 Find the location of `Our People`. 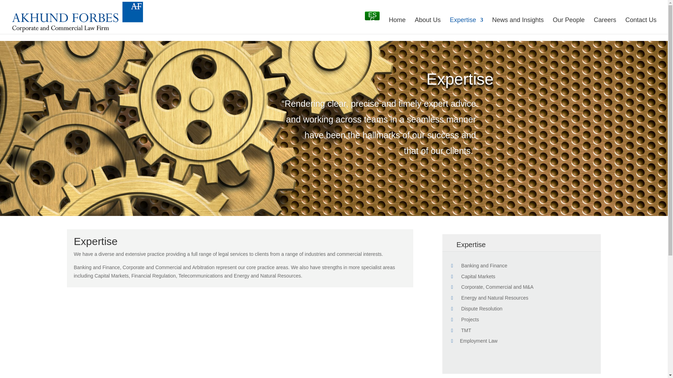

Our People is located at coordinates (569, 26).